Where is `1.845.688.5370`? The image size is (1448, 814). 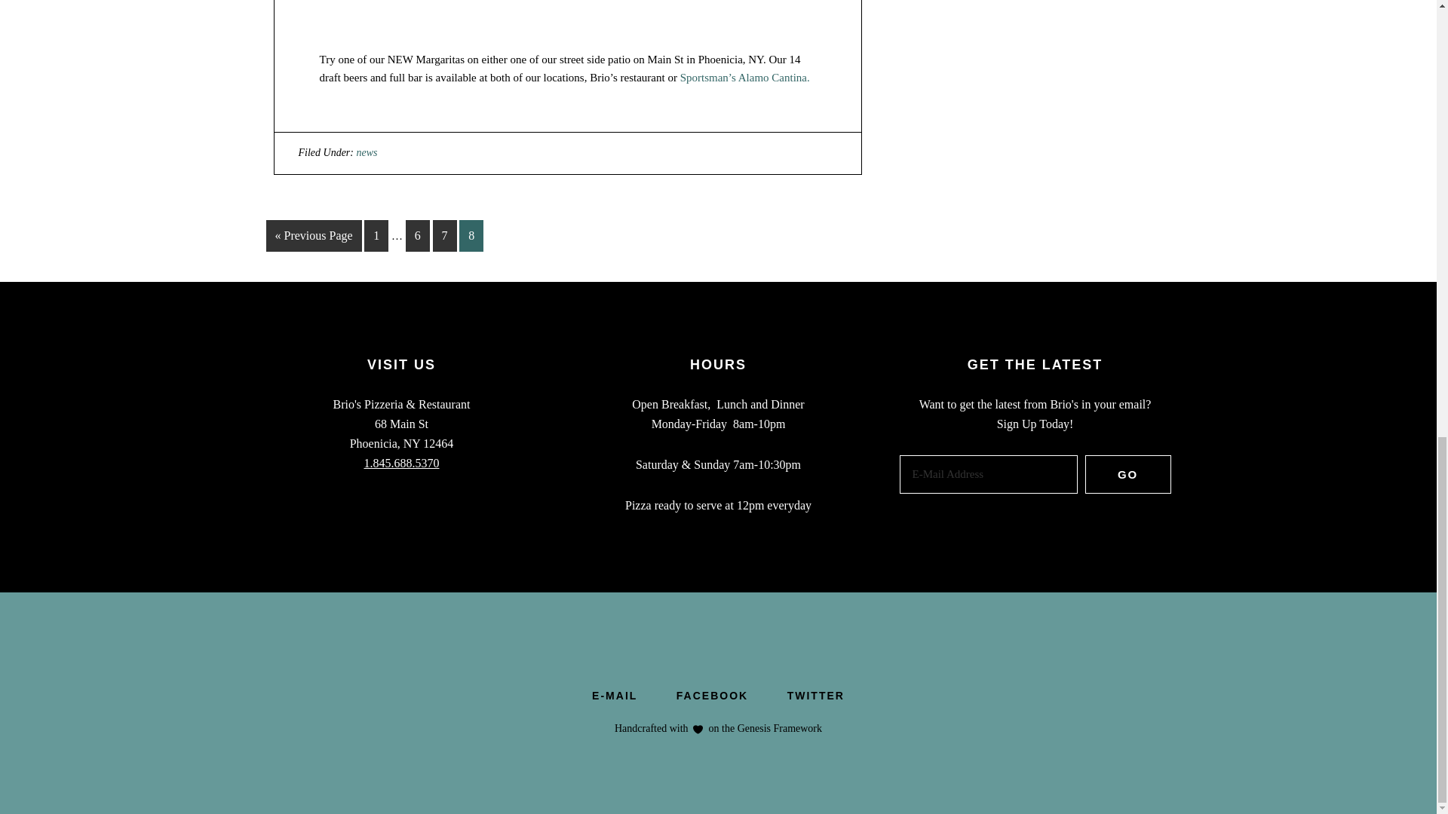 1.845.688.5370 is located at coordinates (400, 463).